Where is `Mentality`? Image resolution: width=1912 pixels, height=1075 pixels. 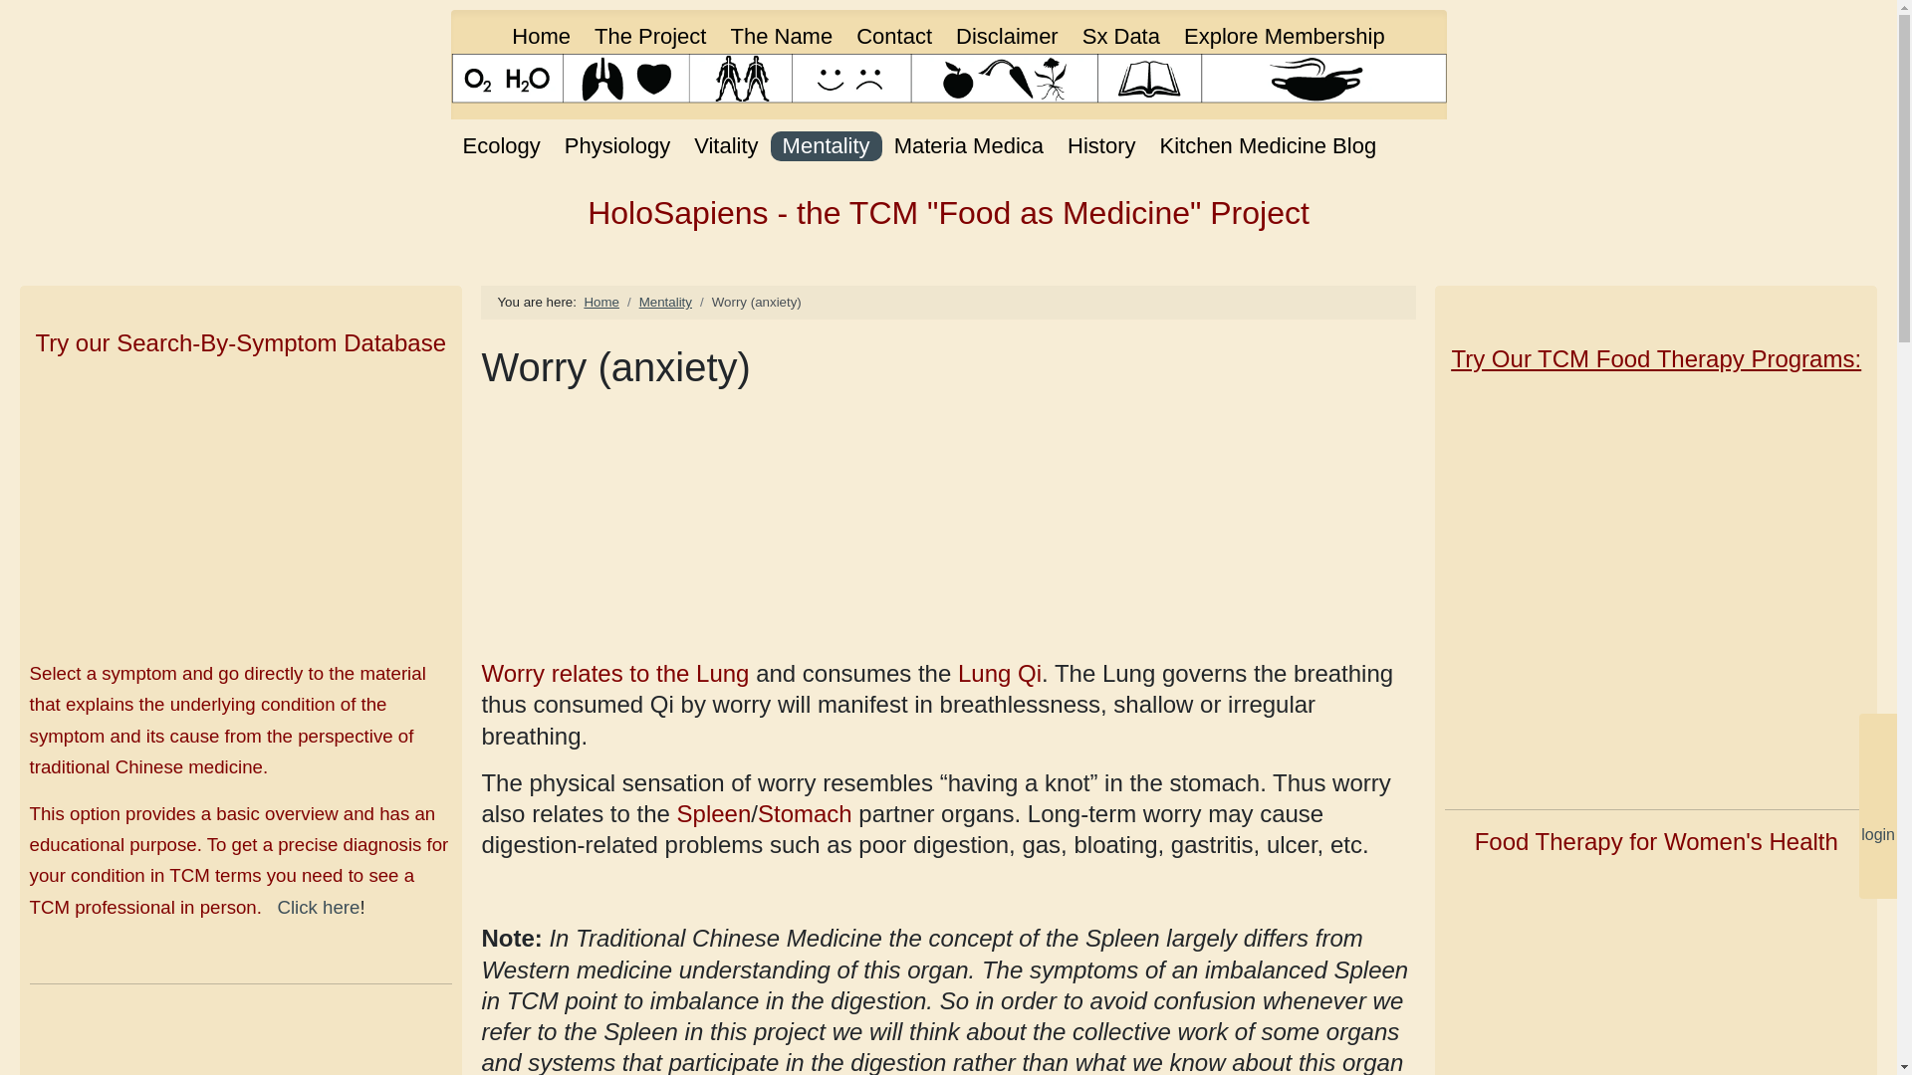 Mentality is located at coordinates (826, 145).